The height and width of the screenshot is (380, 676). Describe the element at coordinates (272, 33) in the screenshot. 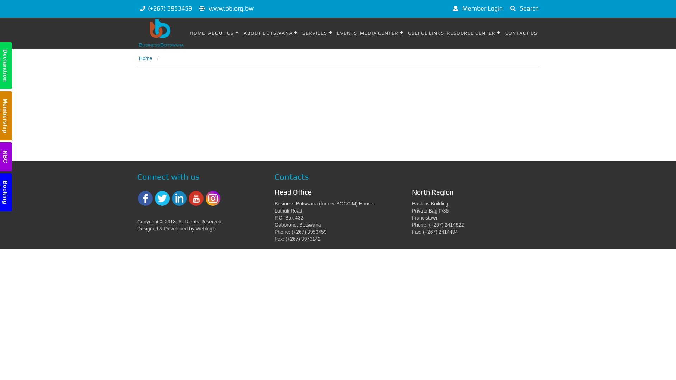

I see `ABOUT BOTSWANA` at that location.